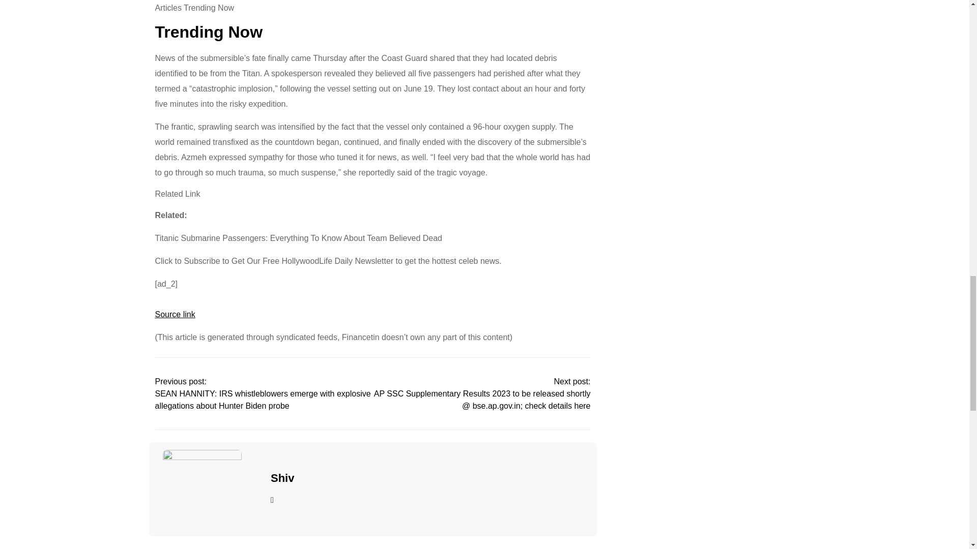  What do you see at coordinates (174, 314) in the screenshot?
I see `Source link` at bounding box center [174, 314].